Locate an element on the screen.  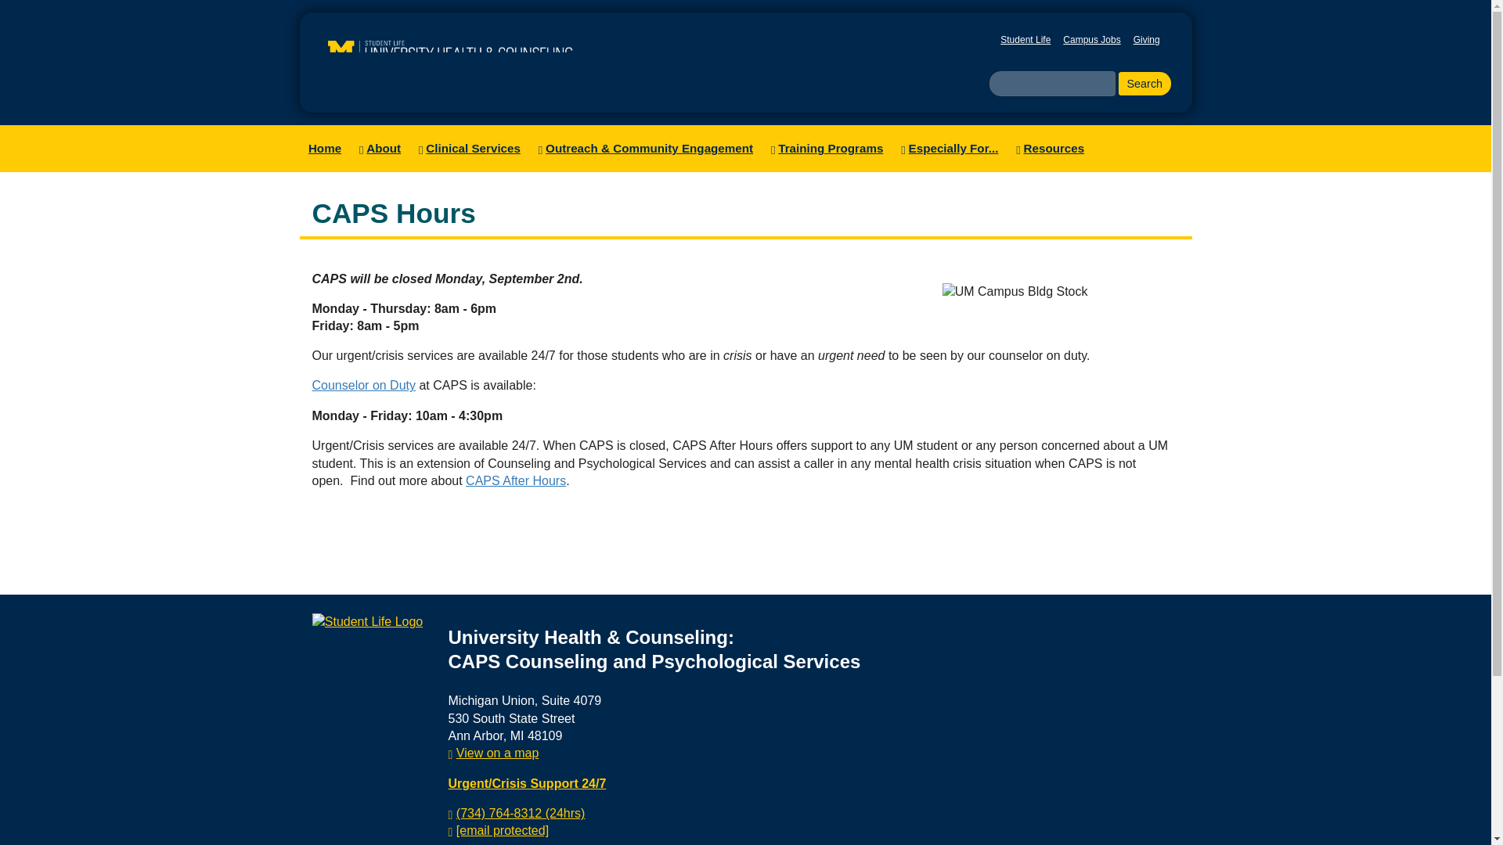
Clinical Services is located at coordinates (469, 149).